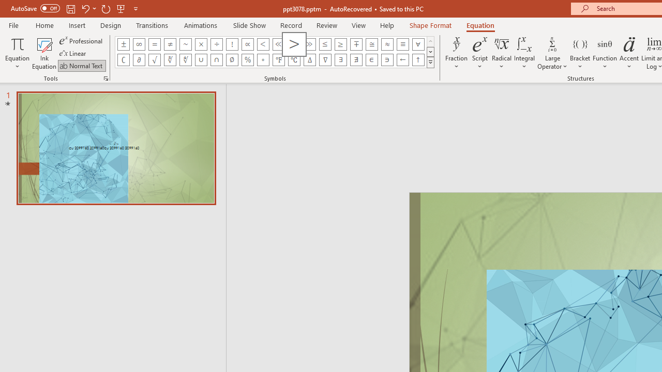 The width and height of the screenshot is (662, 372). I want to click on Equation Symbol Partial Differential, so click(139, 60).